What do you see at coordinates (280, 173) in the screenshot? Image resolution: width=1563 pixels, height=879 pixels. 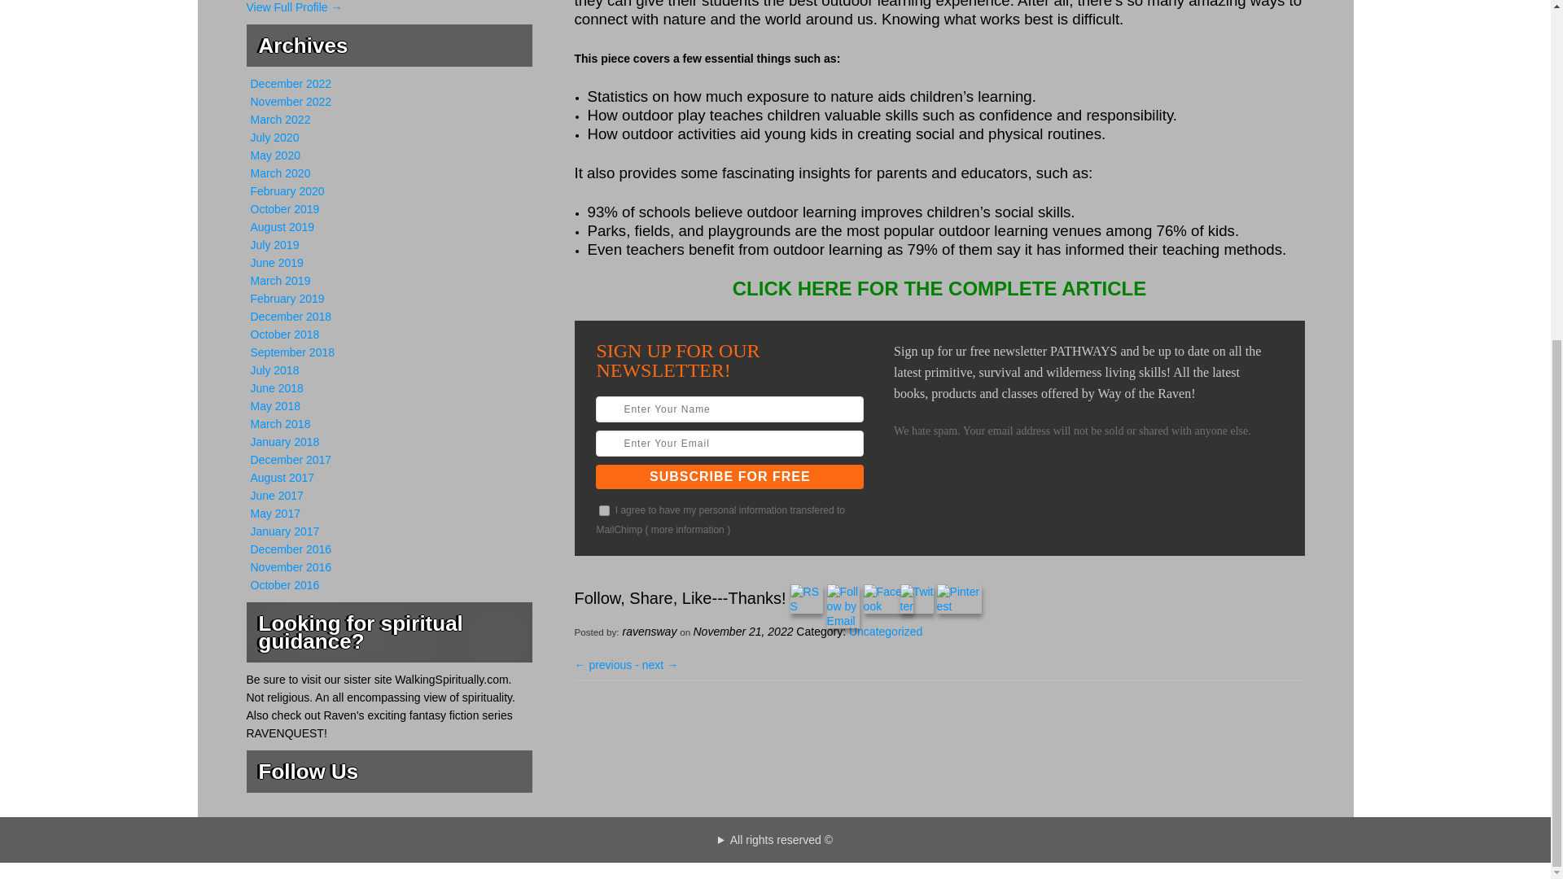 I see `March 2020` at bounding box center [280, 173].